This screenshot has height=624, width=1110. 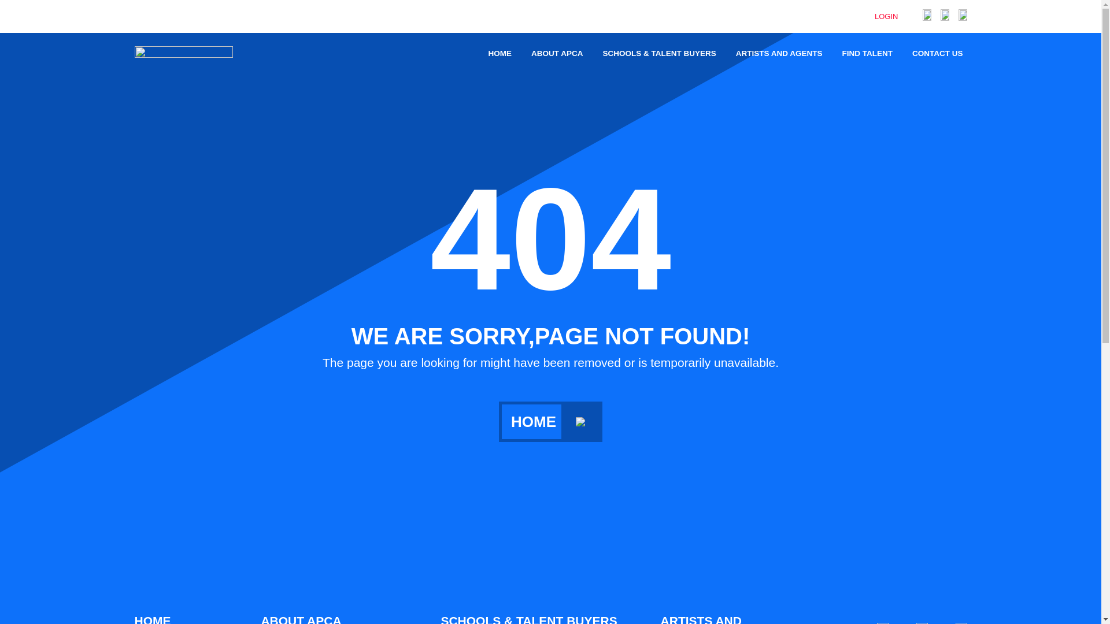 I want to click on ABOUT APCA, so click(x=557, y=53).